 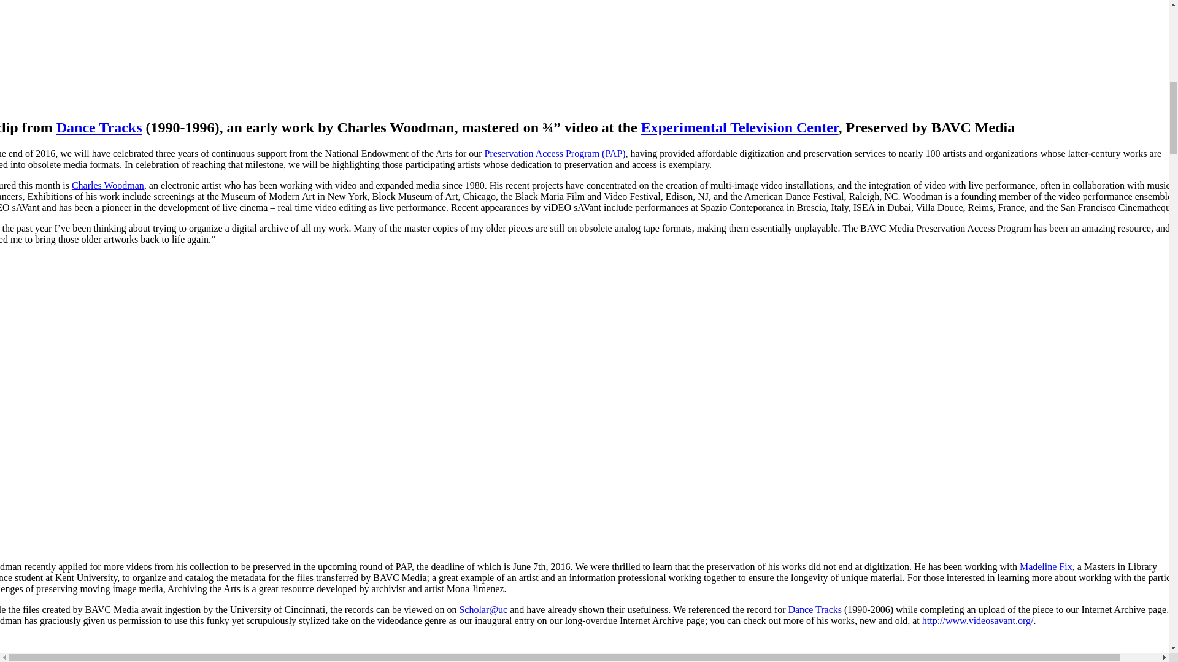 What do you see at coordinates (1045, 566) in the screenshot?
I see `Madeline Fix` at bounding box center [1045, 566].